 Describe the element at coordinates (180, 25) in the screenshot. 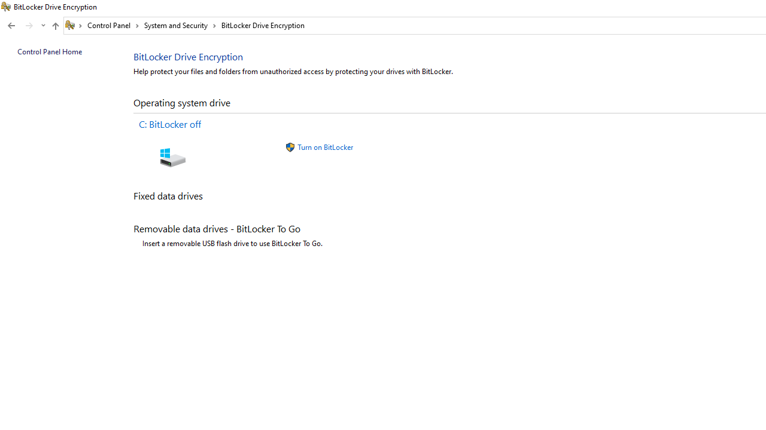

I see `System and Security` at that location.